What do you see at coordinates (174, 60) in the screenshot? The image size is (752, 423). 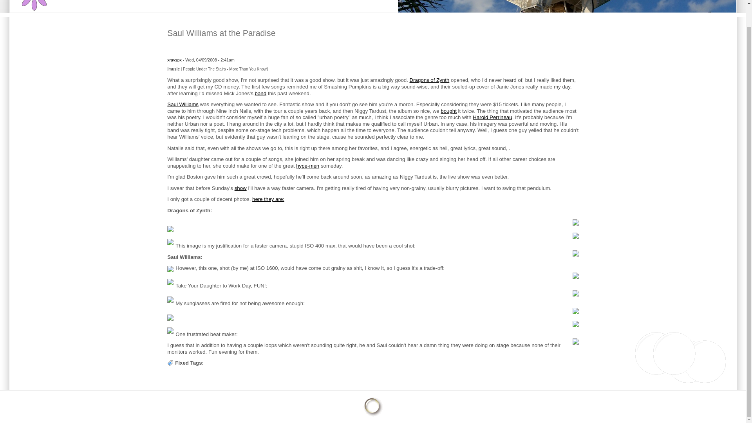 I see `View user profile.` at bounding box center [174, 60].